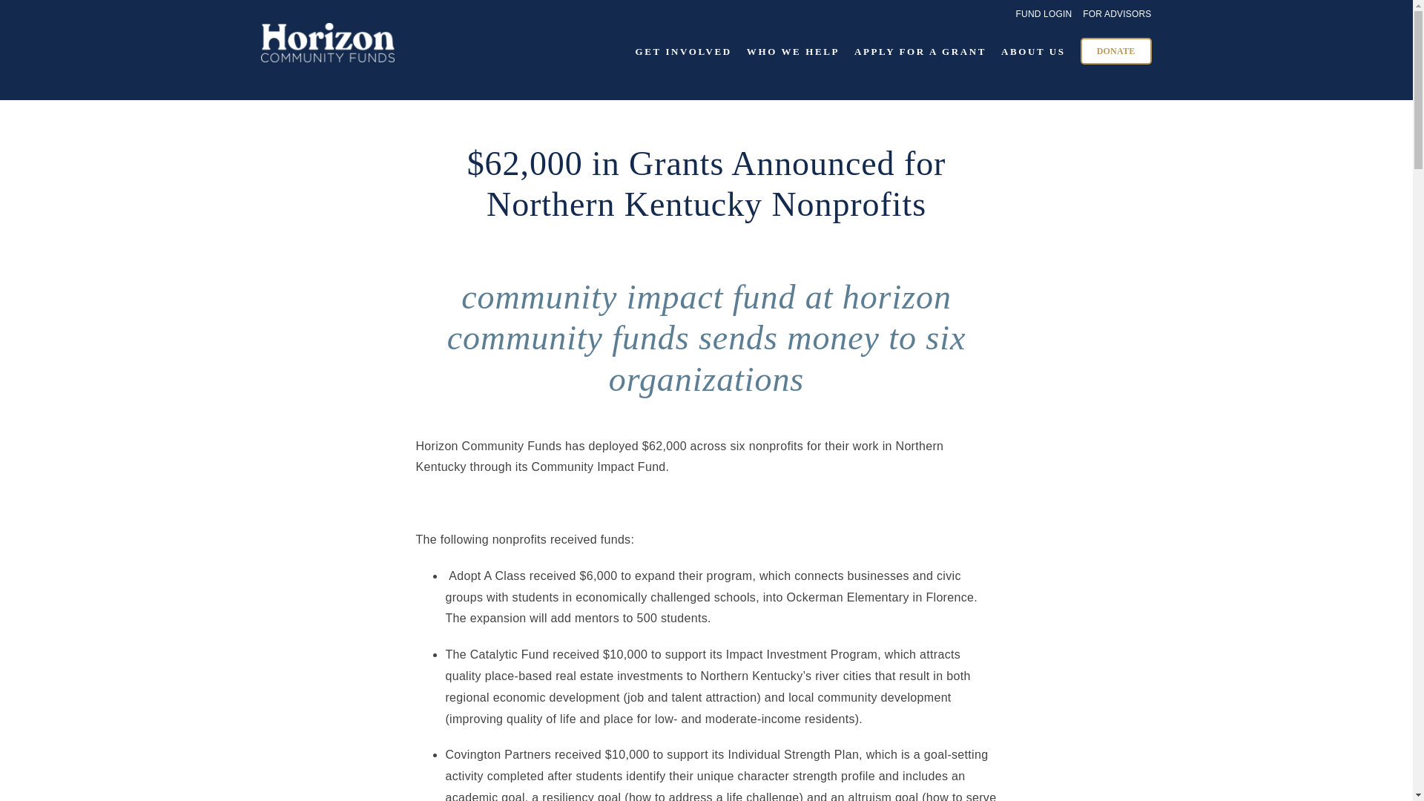 The height and width of the screenshot is (801, 1424). Describe the element at coordinates (793, 50) in the screenshot. I see `WHO WE HELP` at that location.